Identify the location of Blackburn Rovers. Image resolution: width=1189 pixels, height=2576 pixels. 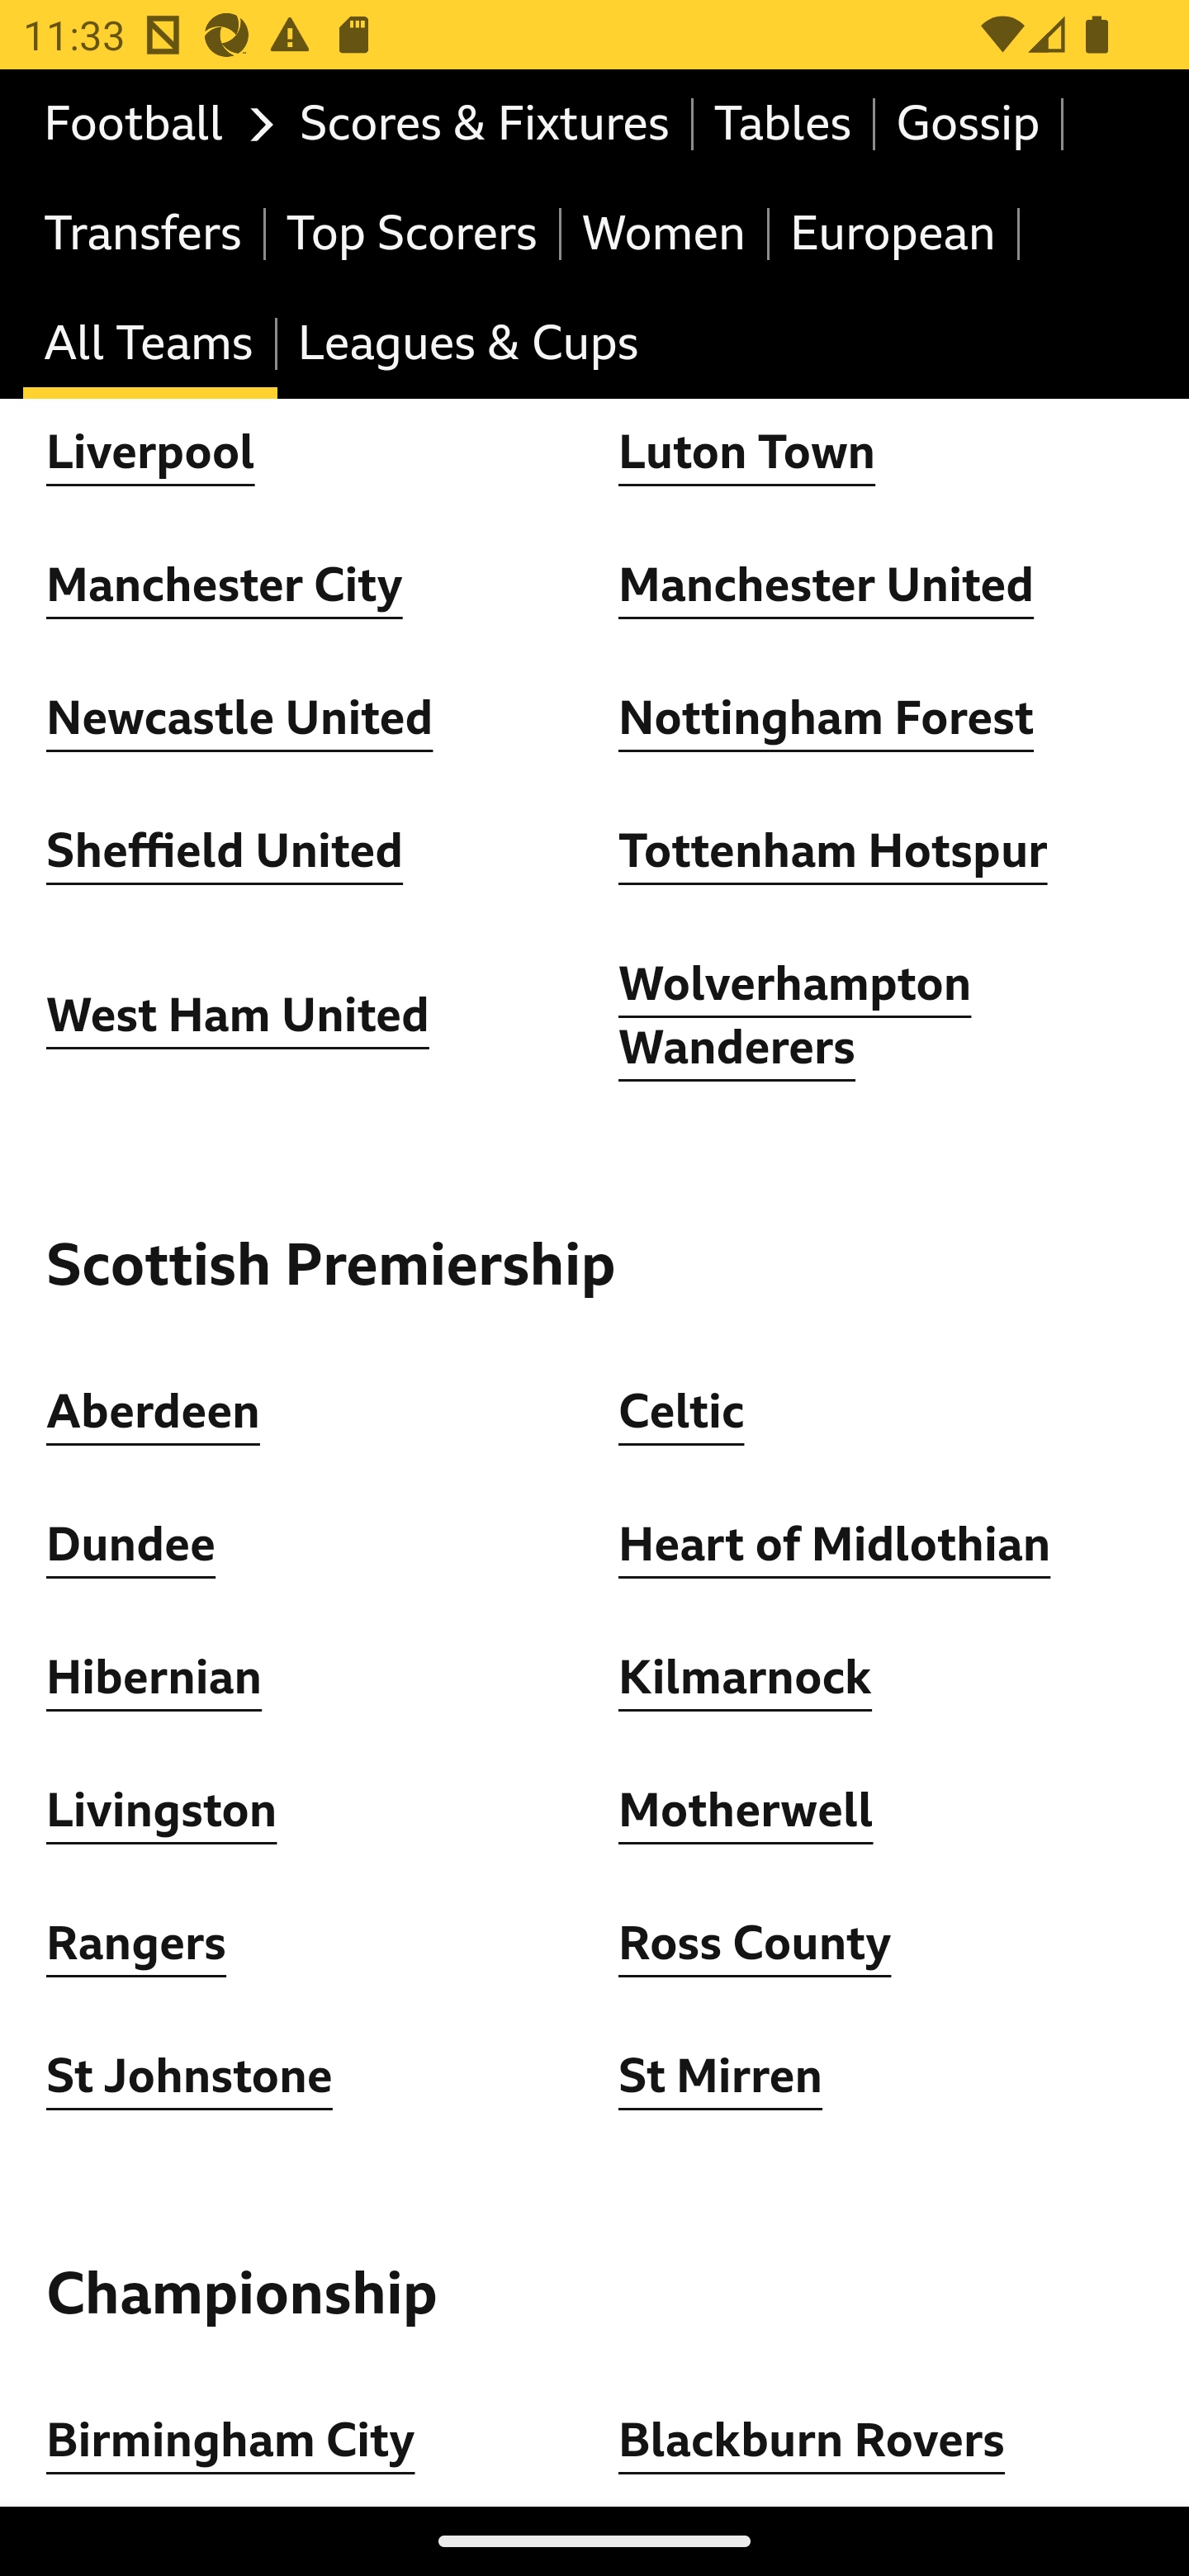
(812, 2442).